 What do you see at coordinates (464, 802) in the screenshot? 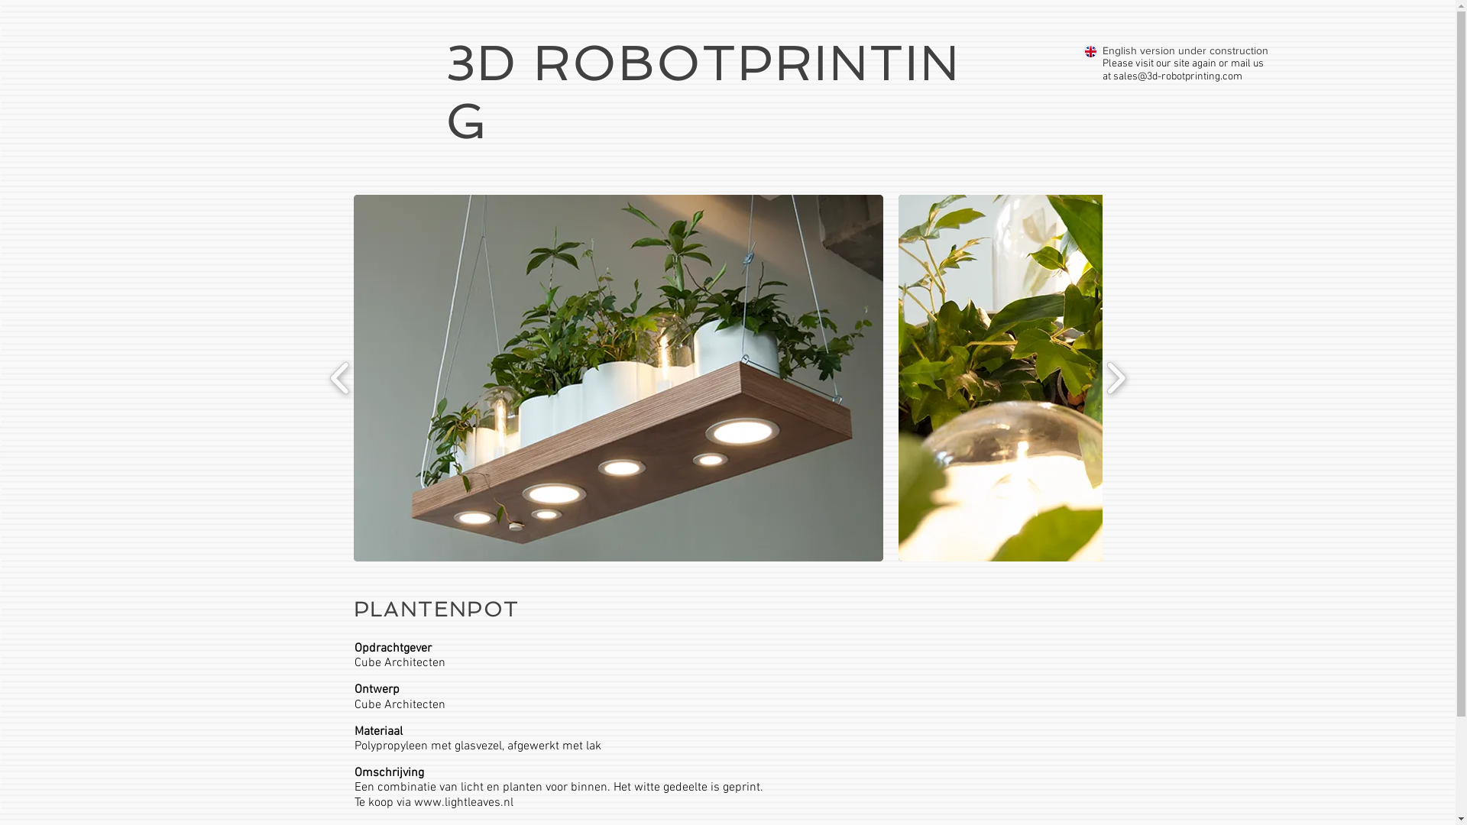
I see `www.lightleaves.nl` at bounding box center [464, 802].